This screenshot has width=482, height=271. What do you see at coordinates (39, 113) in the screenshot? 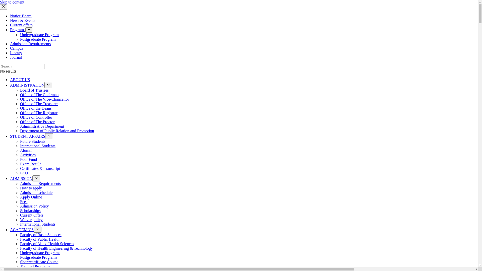
I see `Office of The Registrar` at bounding box center [39, 113].